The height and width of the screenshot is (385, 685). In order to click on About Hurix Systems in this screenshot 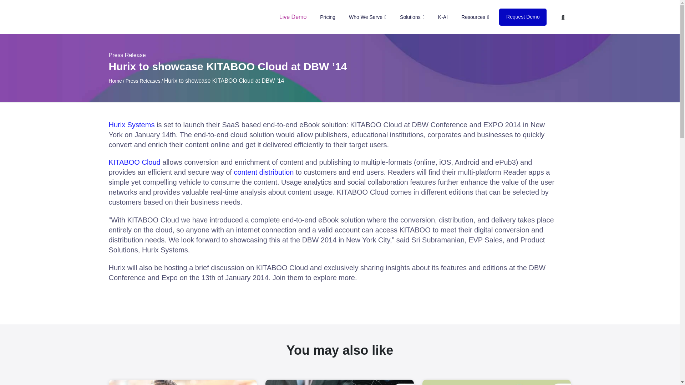, I will do `click(131, 125)`.